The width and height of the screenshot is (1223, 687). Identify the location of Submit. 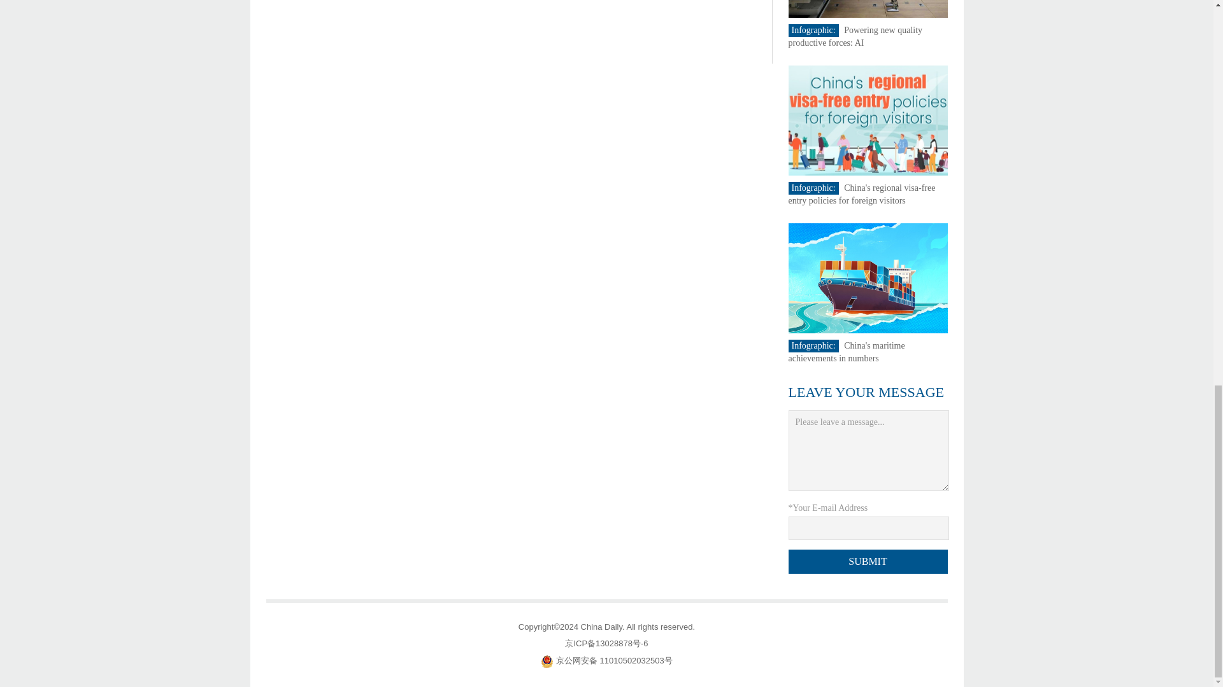
(868, 561).